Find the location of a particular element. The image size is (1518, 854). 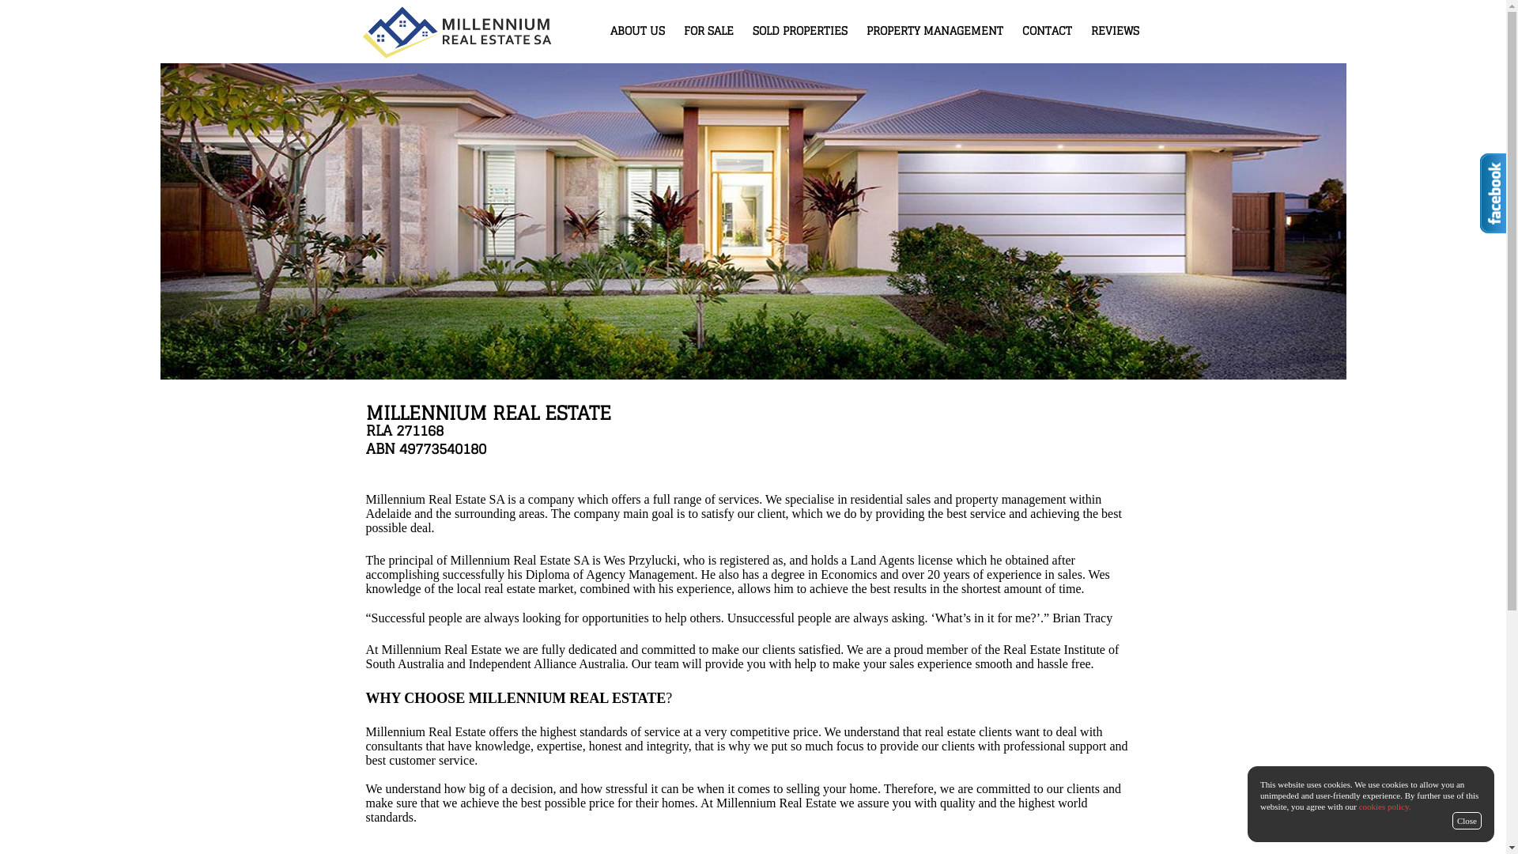

Close is located at coordinates (1467, 821).